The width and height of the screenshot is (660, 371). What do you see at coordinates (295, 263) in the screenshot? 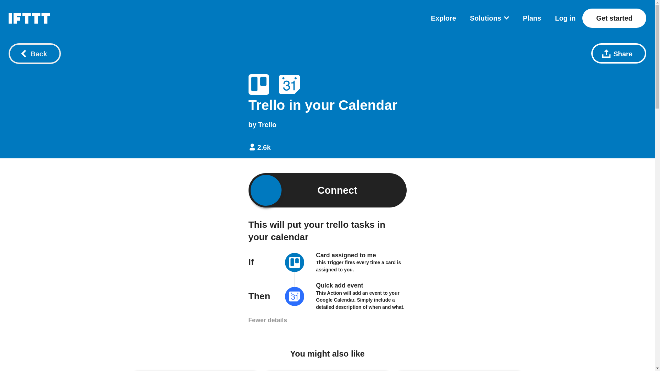
I see `Trello` at bounding box center [295, 263].